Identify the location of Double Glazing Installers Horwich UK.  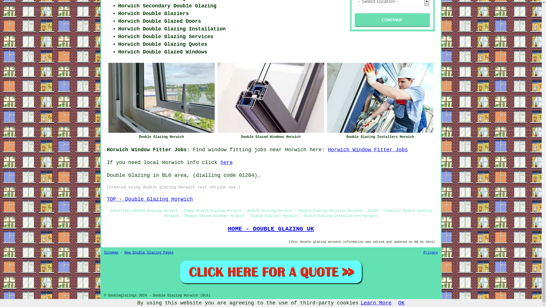
(380, 98).